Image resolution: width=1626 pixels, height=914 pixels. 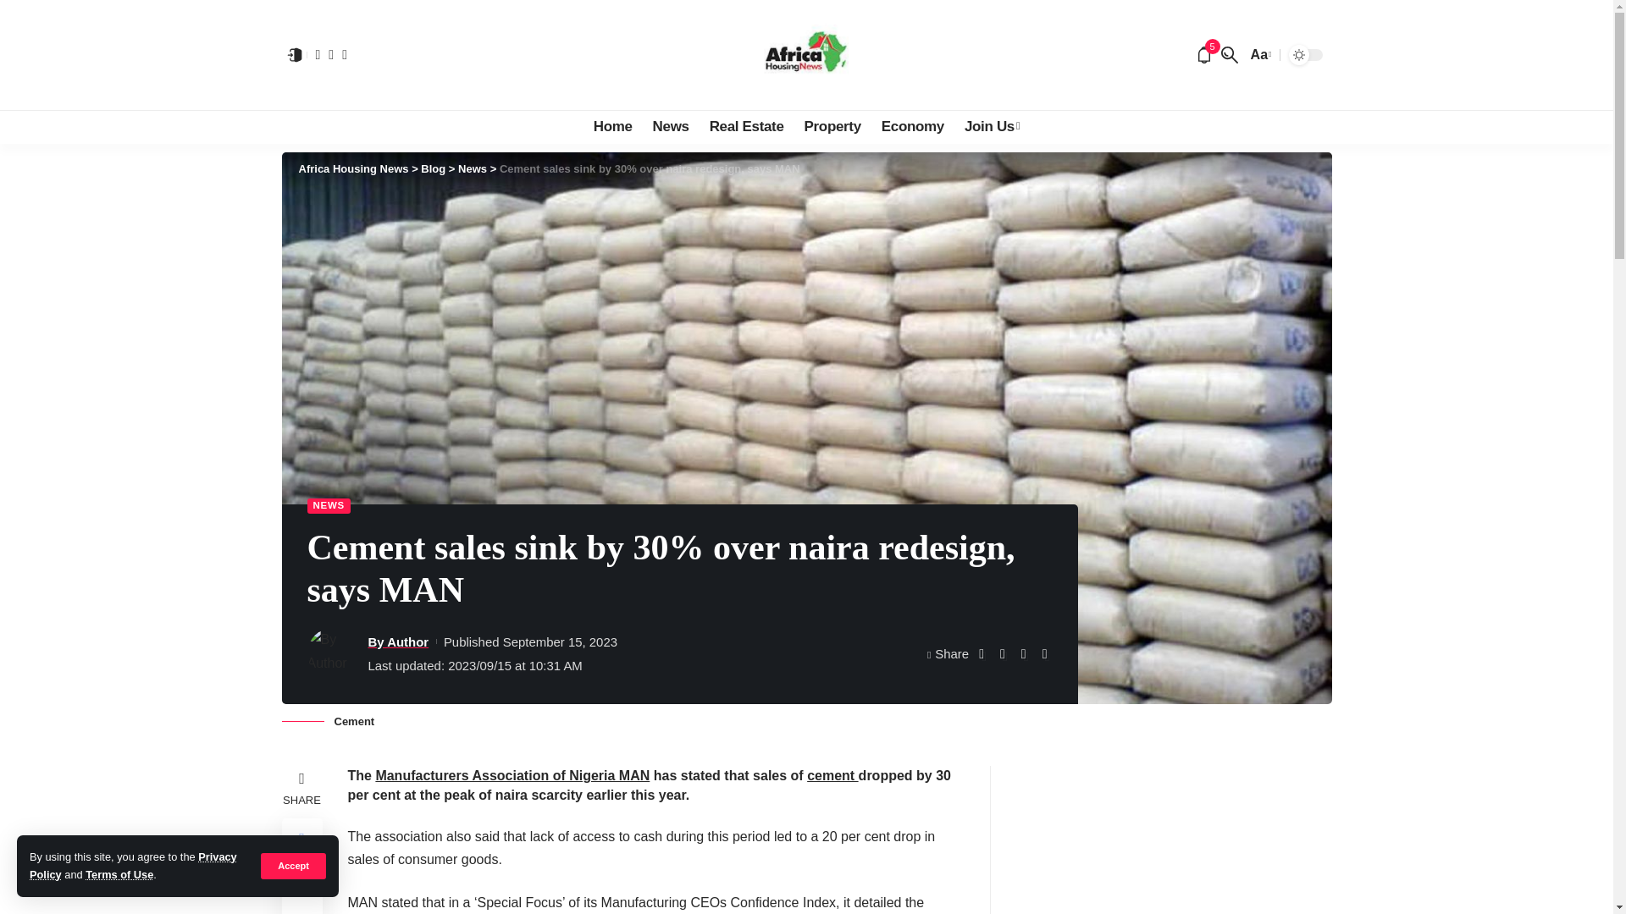 I want to click on Go to the News Category archives., so click(x=473, y=169).